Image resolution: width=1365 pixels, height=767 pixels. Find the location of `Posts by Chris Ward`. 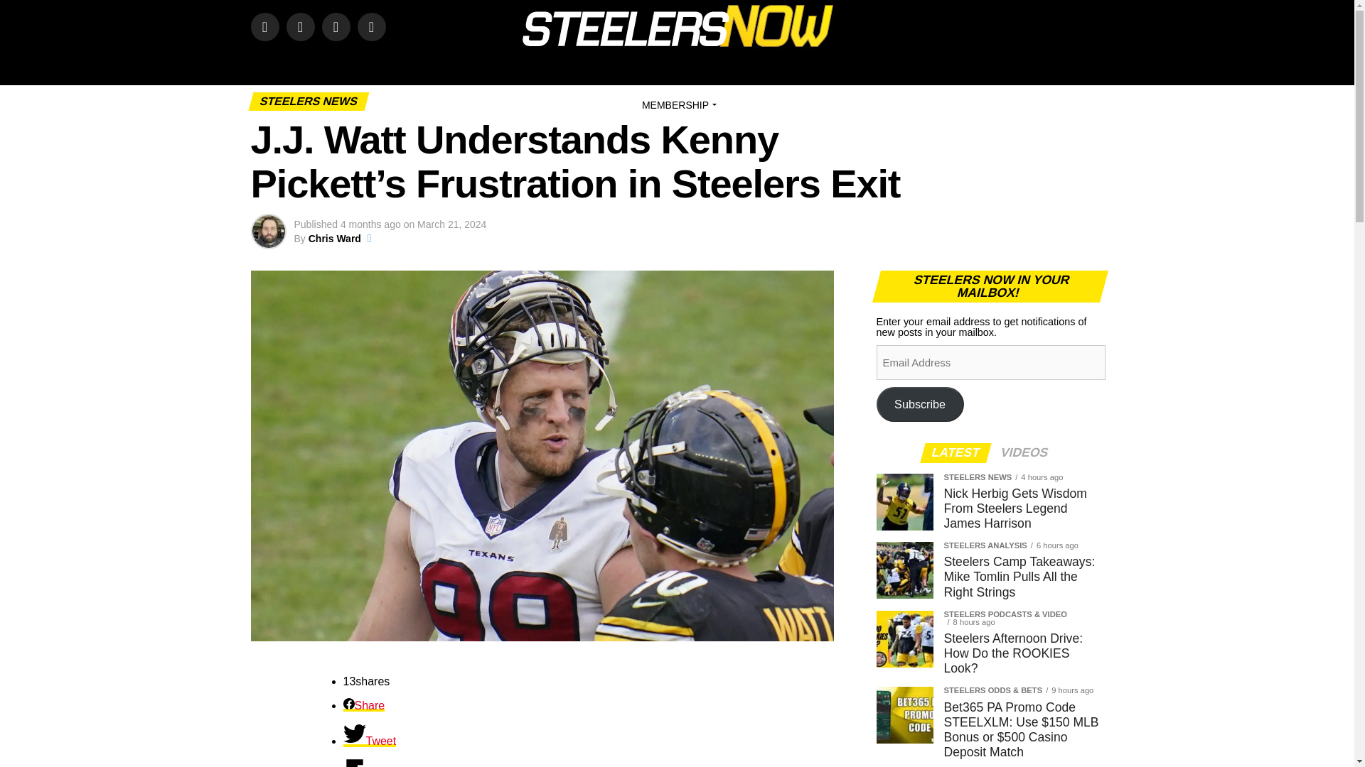

Posts by Chris Ward is located at coordinates (334, 239).